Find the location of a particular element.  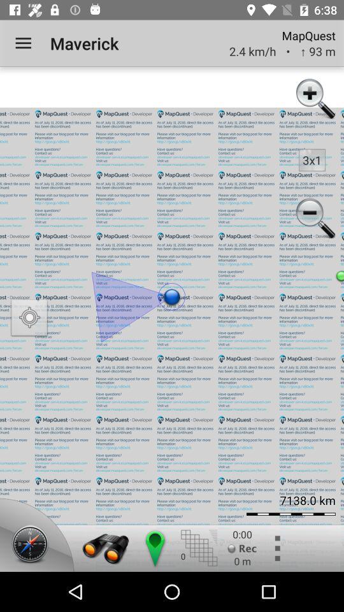

view tracking recording is located at coordinates (242, 548).